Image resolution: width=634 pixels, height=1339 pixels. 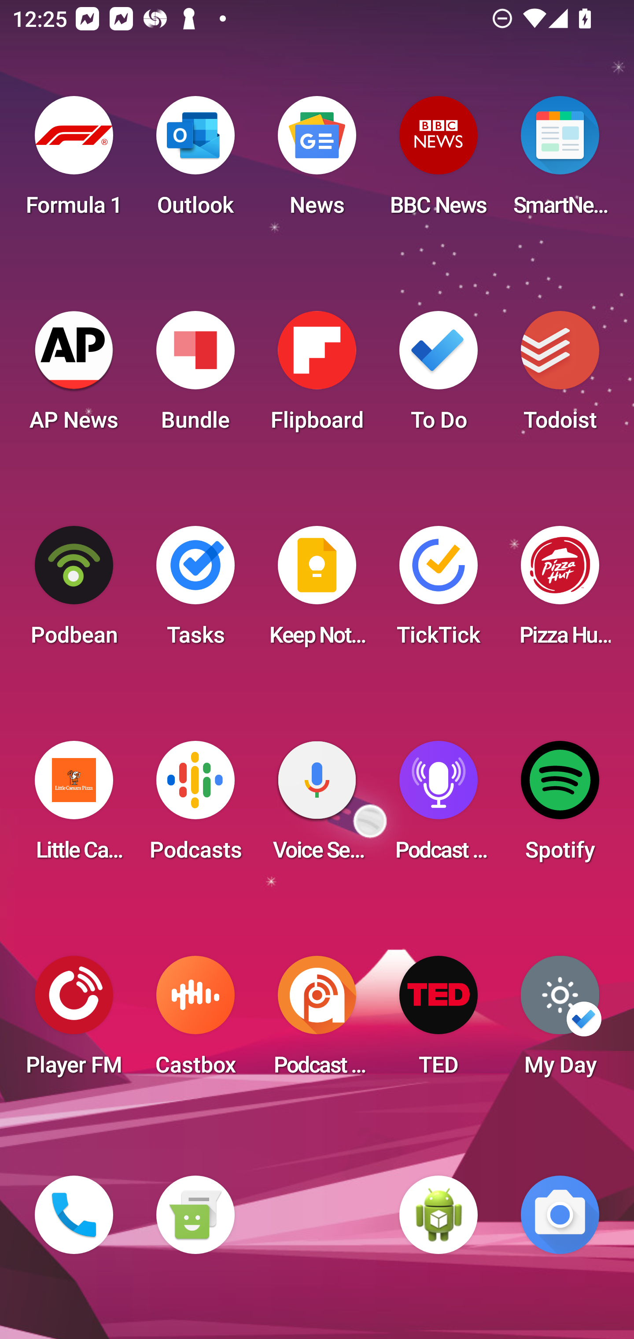 I want to click on Flipboard, so click(x=317, y=376).